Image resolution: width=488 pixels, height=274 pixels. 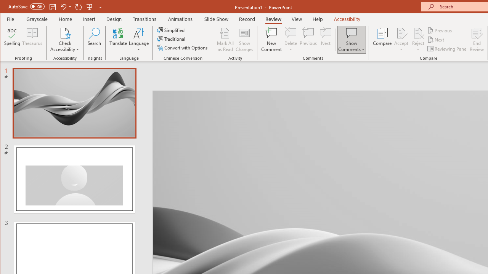 What do you see at coordinates (401, 33) in the screenshot?
I see `Accept Change` at bounding box center [401, 33].